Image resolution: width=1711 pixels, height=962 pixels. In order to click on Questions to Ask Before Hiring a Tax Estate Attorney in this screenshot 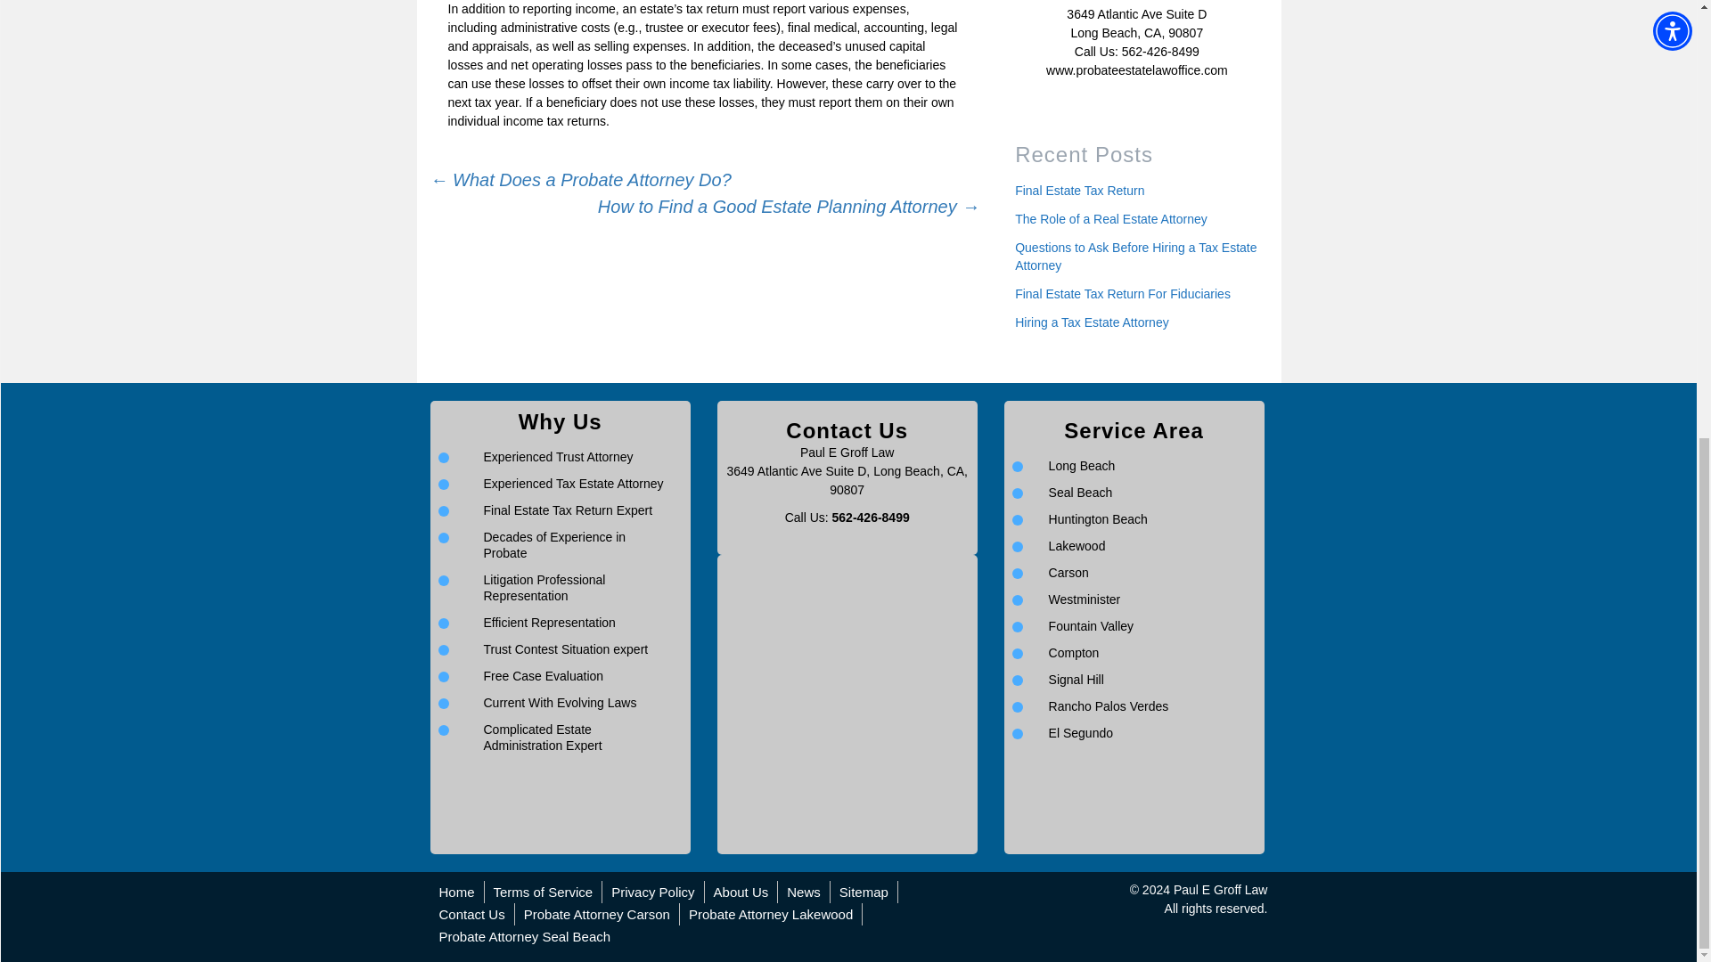, I will do `click(1135, 257)`.